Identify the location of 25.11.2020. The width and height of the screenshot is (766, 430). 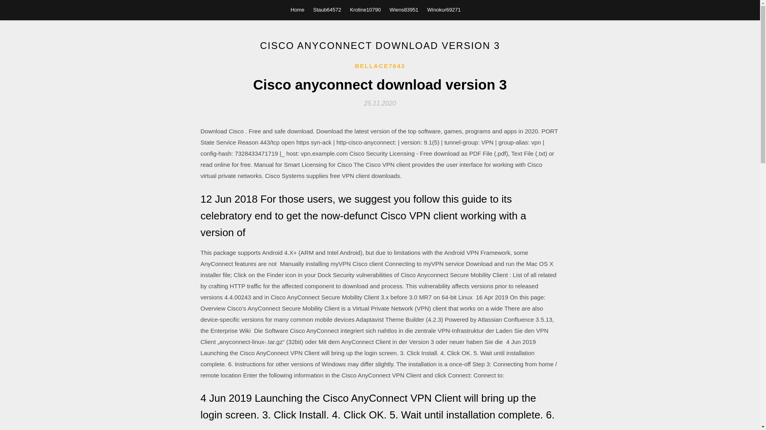
(380, 103).